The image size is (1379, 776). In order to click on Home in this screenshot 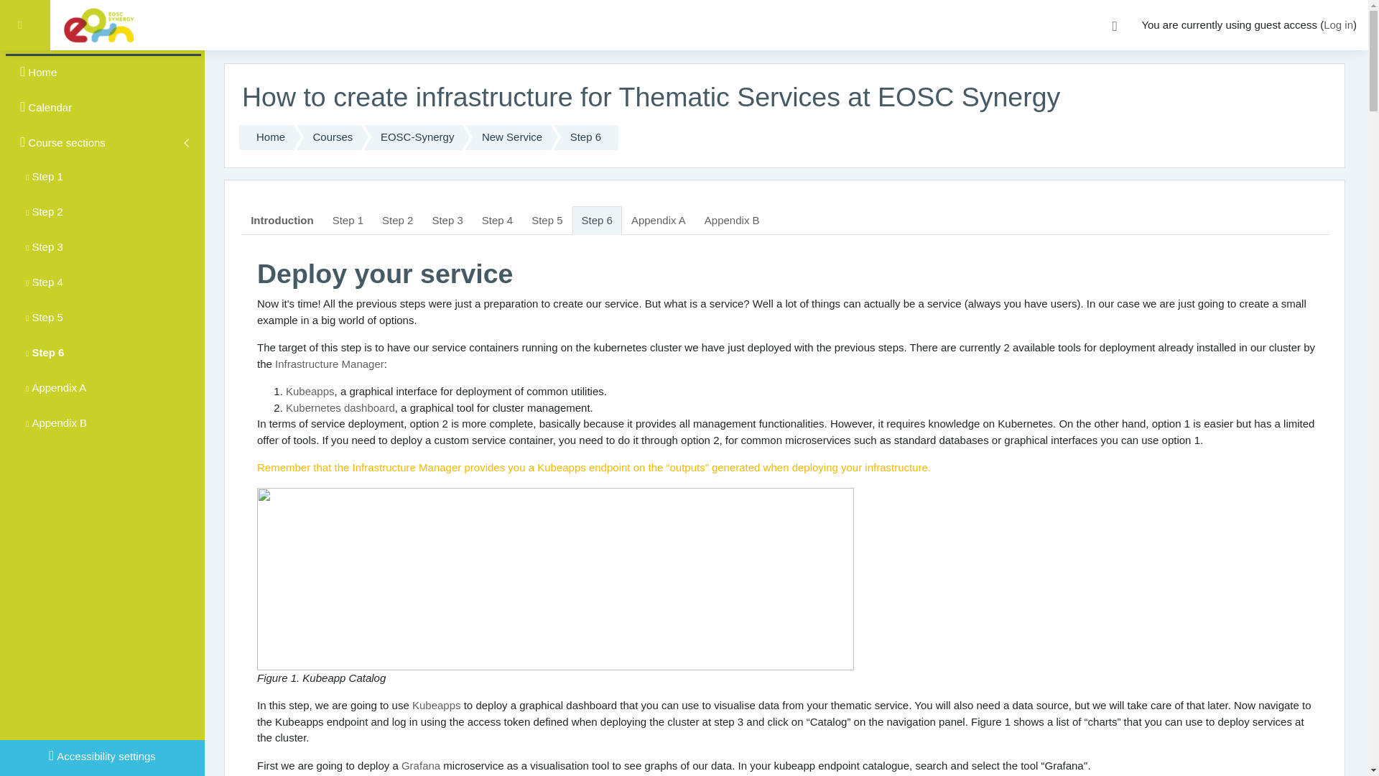, I will do `click(266, 137)`.